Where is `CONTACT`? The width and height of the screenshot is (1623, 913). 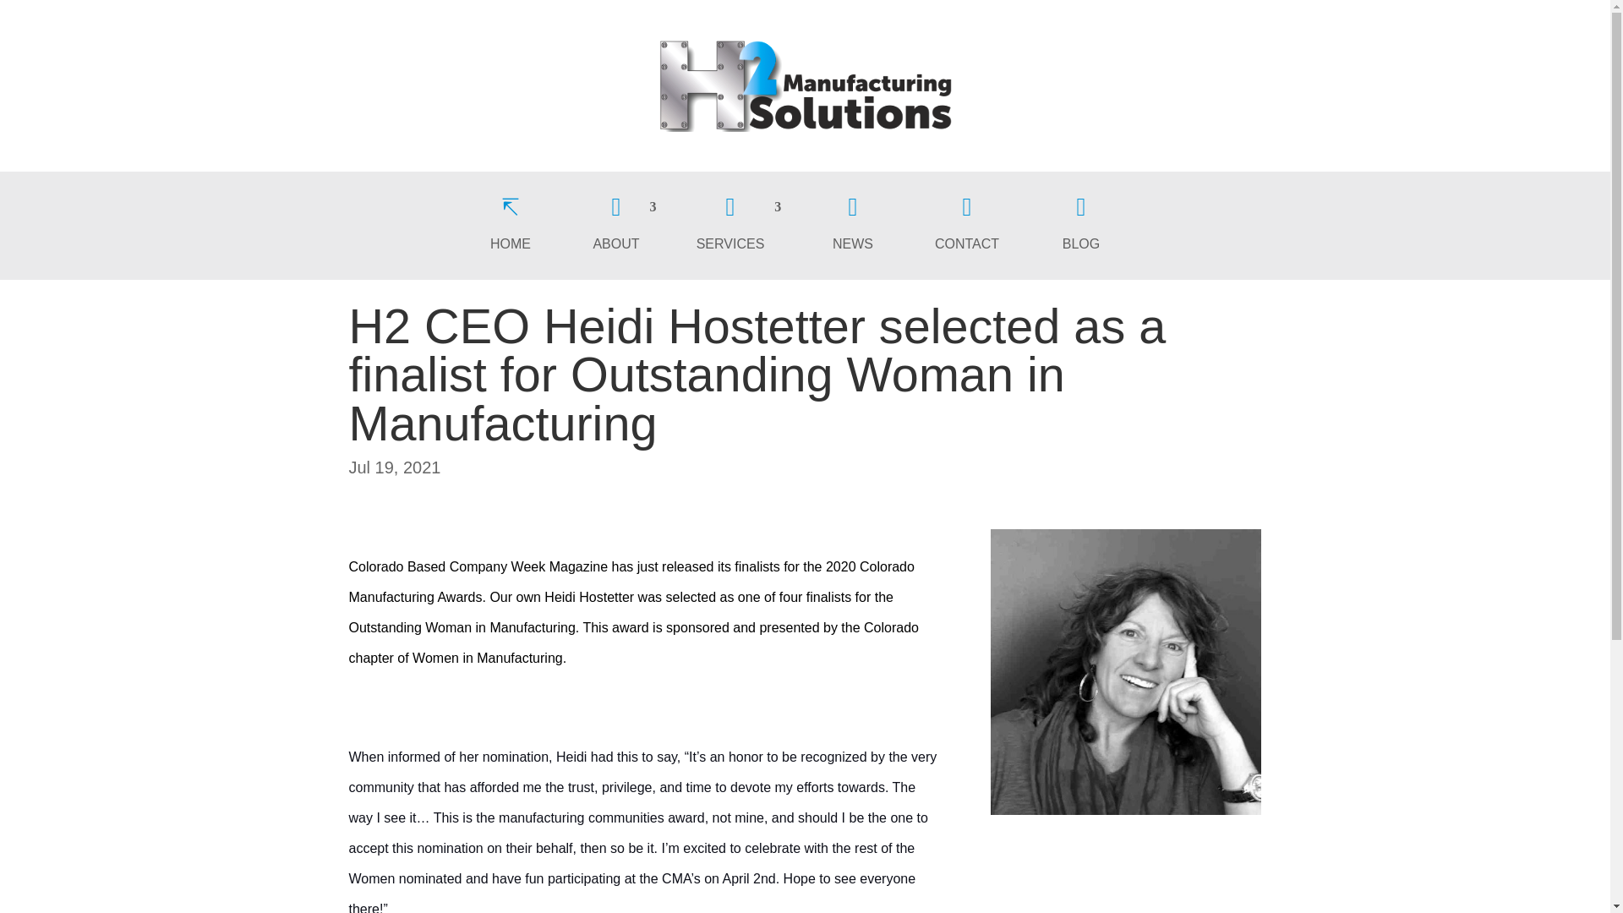 CONTACT is located at coordinates (967, 228).